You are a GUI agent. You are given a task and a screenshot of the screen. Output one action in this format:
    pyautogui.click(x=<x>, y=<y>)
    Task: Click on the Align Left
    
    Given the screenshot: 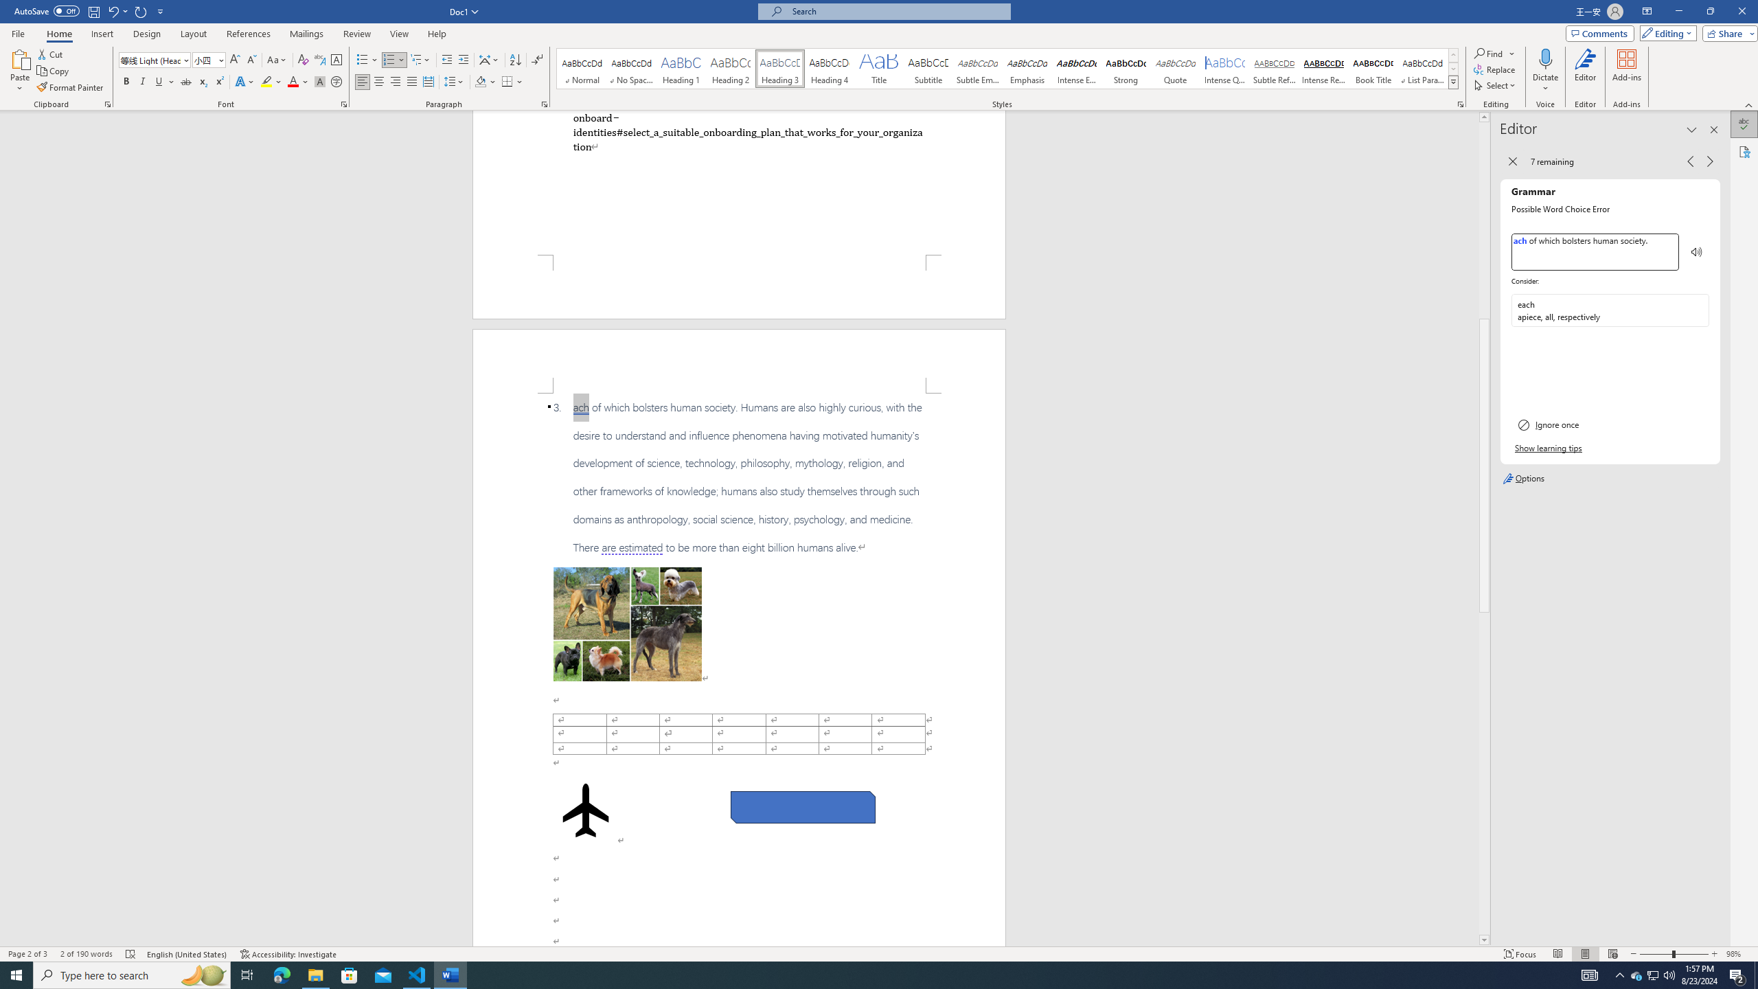 What is the action you would take?
    pyautogui.click(x=363, y=82)
    